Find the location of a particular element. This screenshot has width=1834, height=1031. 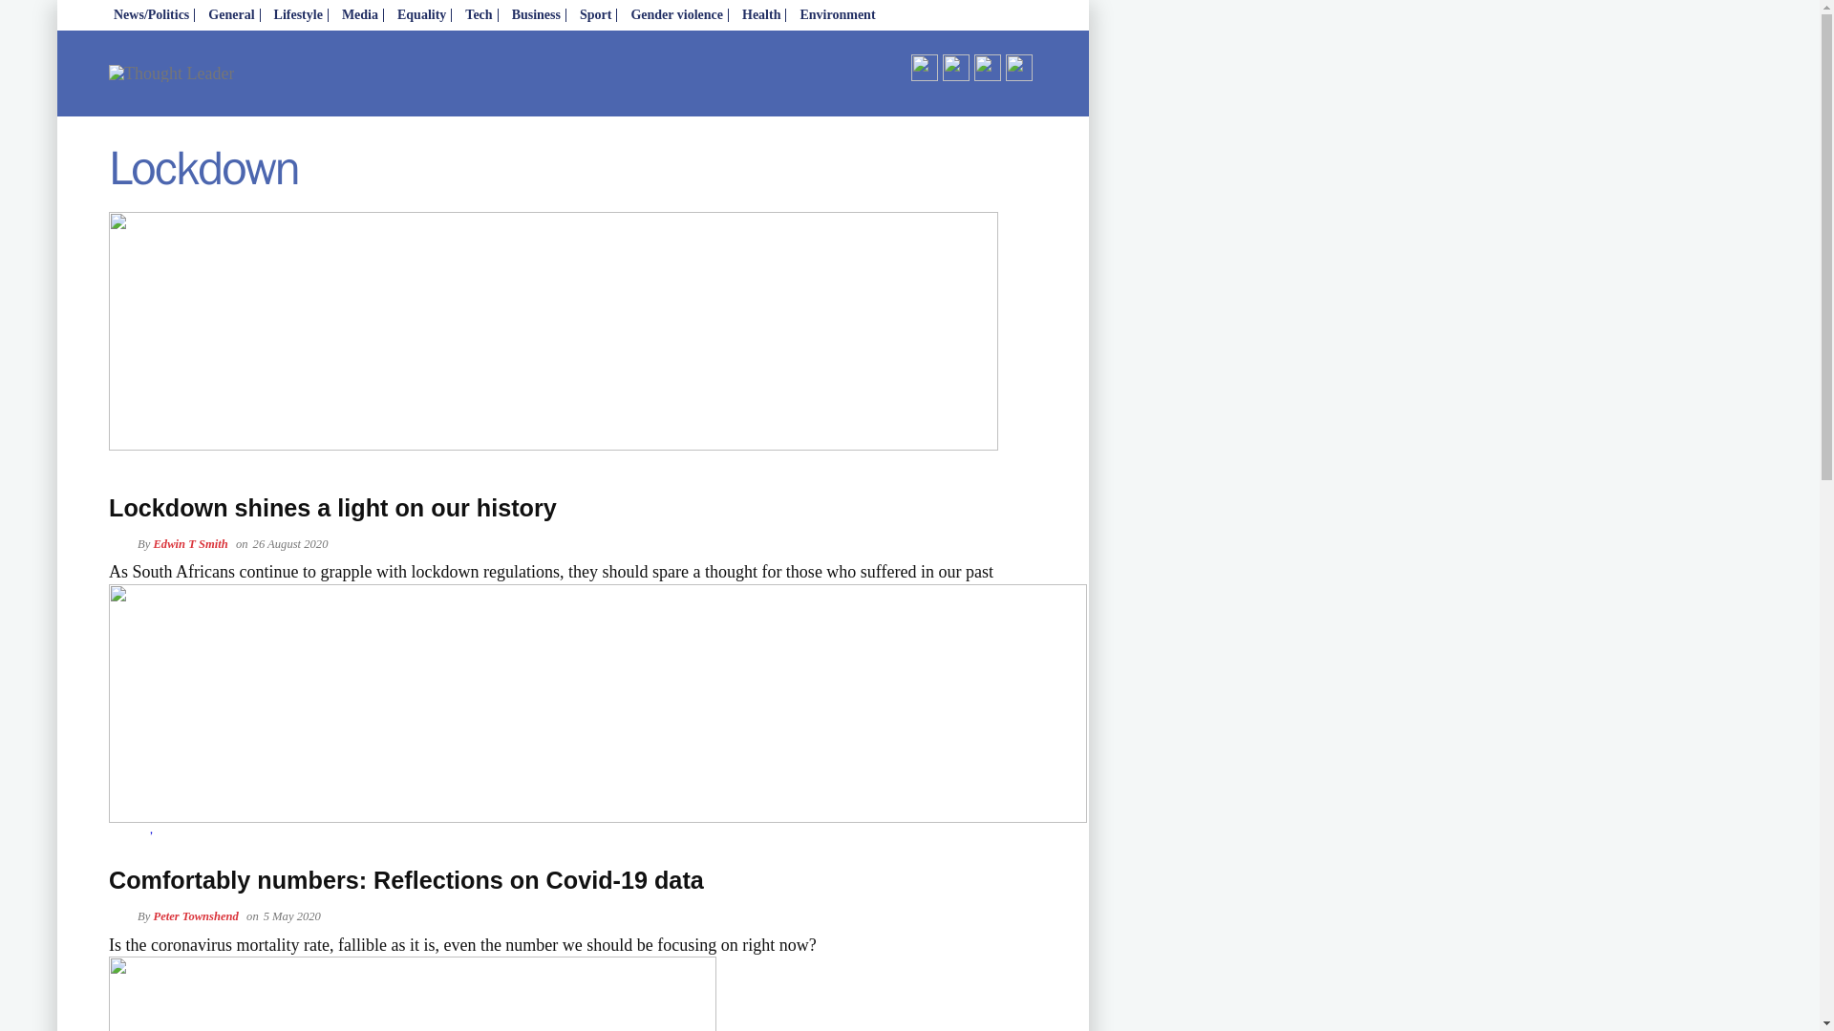

Health is located at coordinates (760, 15).